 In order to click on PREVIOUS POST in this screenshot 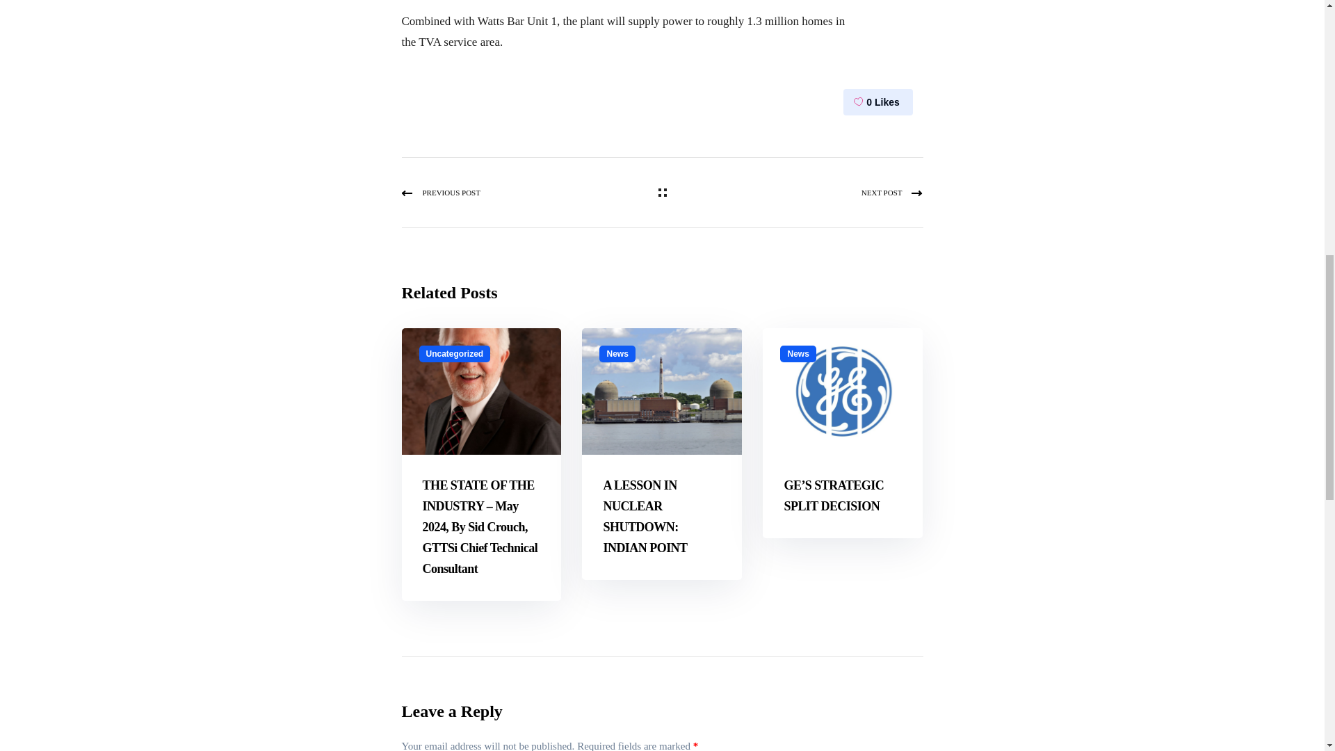, I will do `click(528, 192)`.